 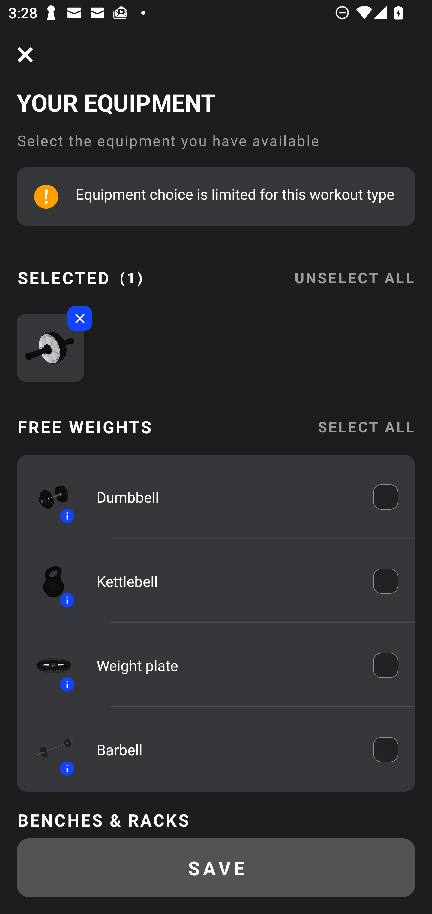 I want to click on SELECT ALL, so click(x=366, y=426).